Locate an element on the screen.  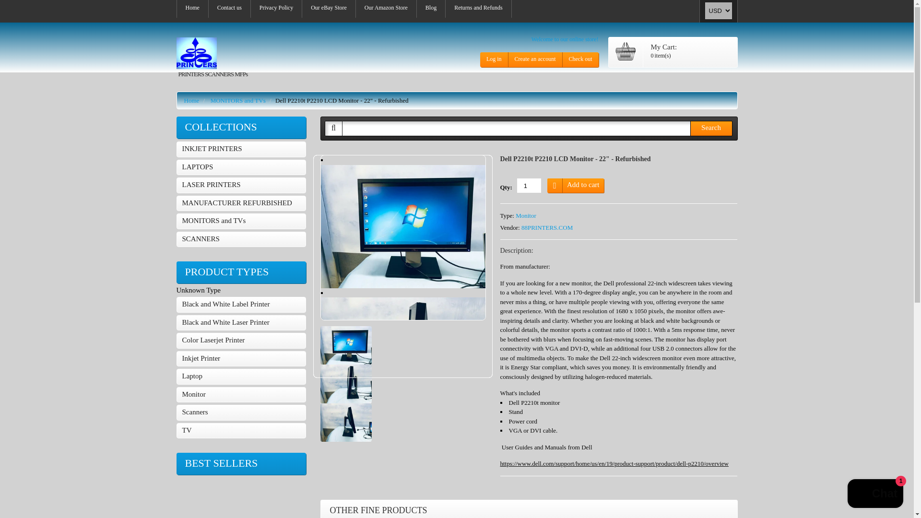
PRINTERS SCANNERS MFPs is located at coordinates (212, 58).